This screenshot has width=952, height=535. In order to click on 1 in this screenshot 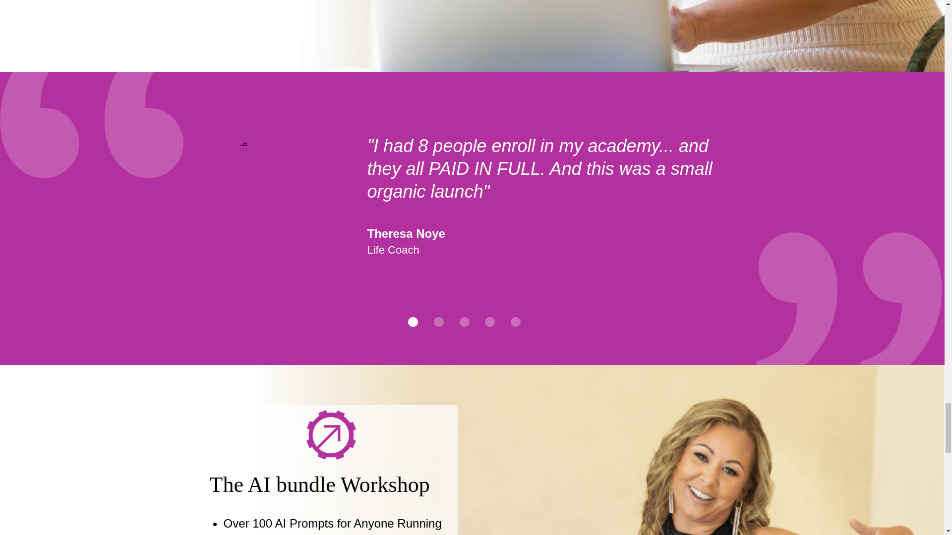, I will do `click(413, 322)`.